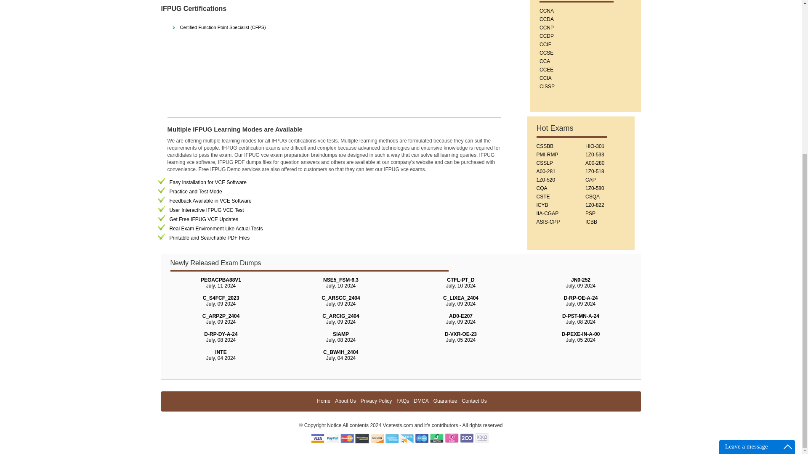  I want to click on A00-281, so click(545, 171).